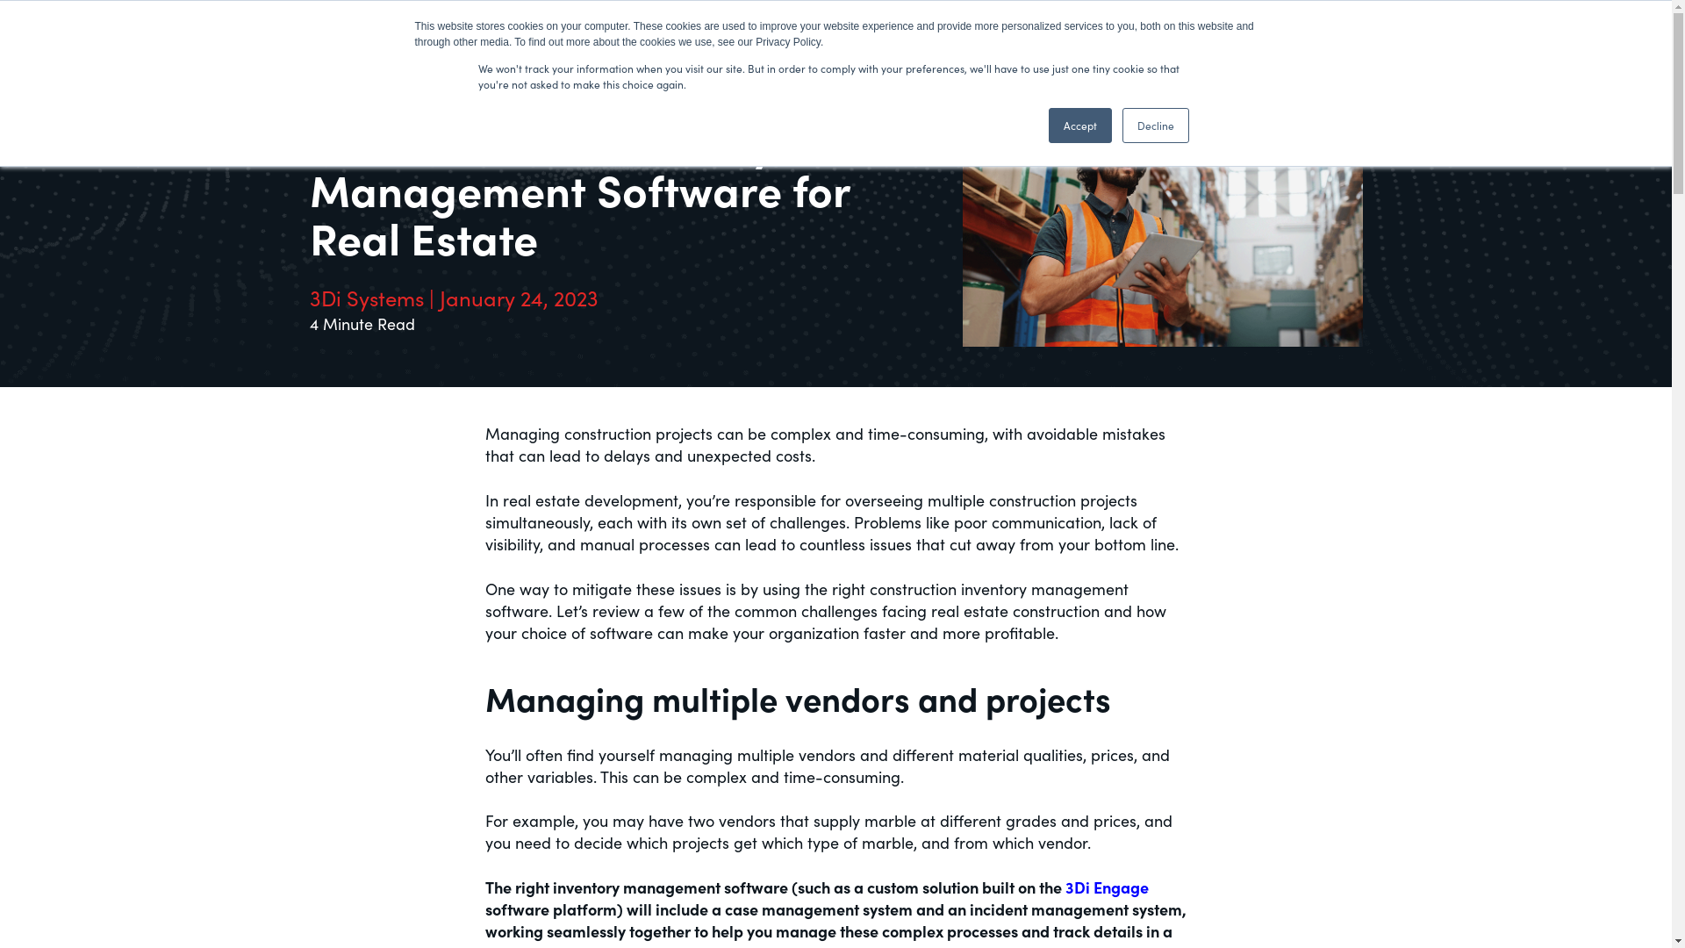 This screenshot has width=1685, height=948. Describe the element at coordinates (935, 32) in the screenshot. I see `Public Safety` at that location.